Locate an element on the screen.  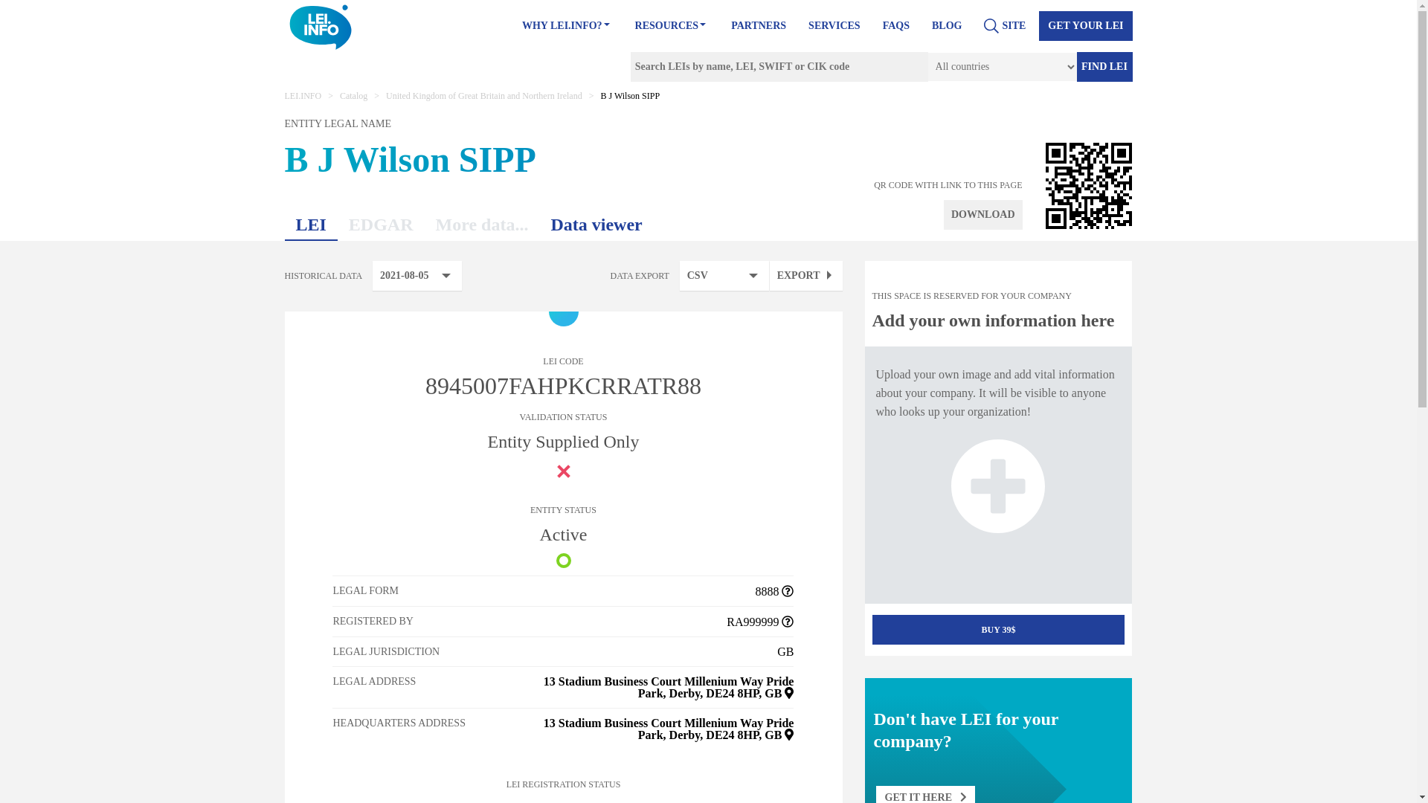
Why Lei.info? is located at coordinates (567, 26).